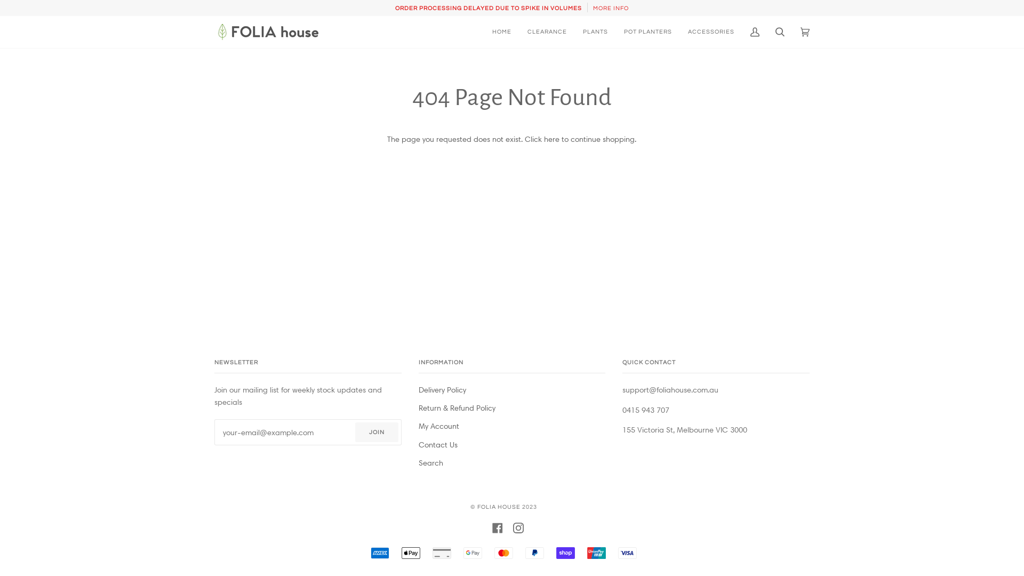 This screenshot has height=576, width=1024. Describe the element at coordinates (498, 507) in the screenshot. I see `FOLIA HOUSE` at that location.